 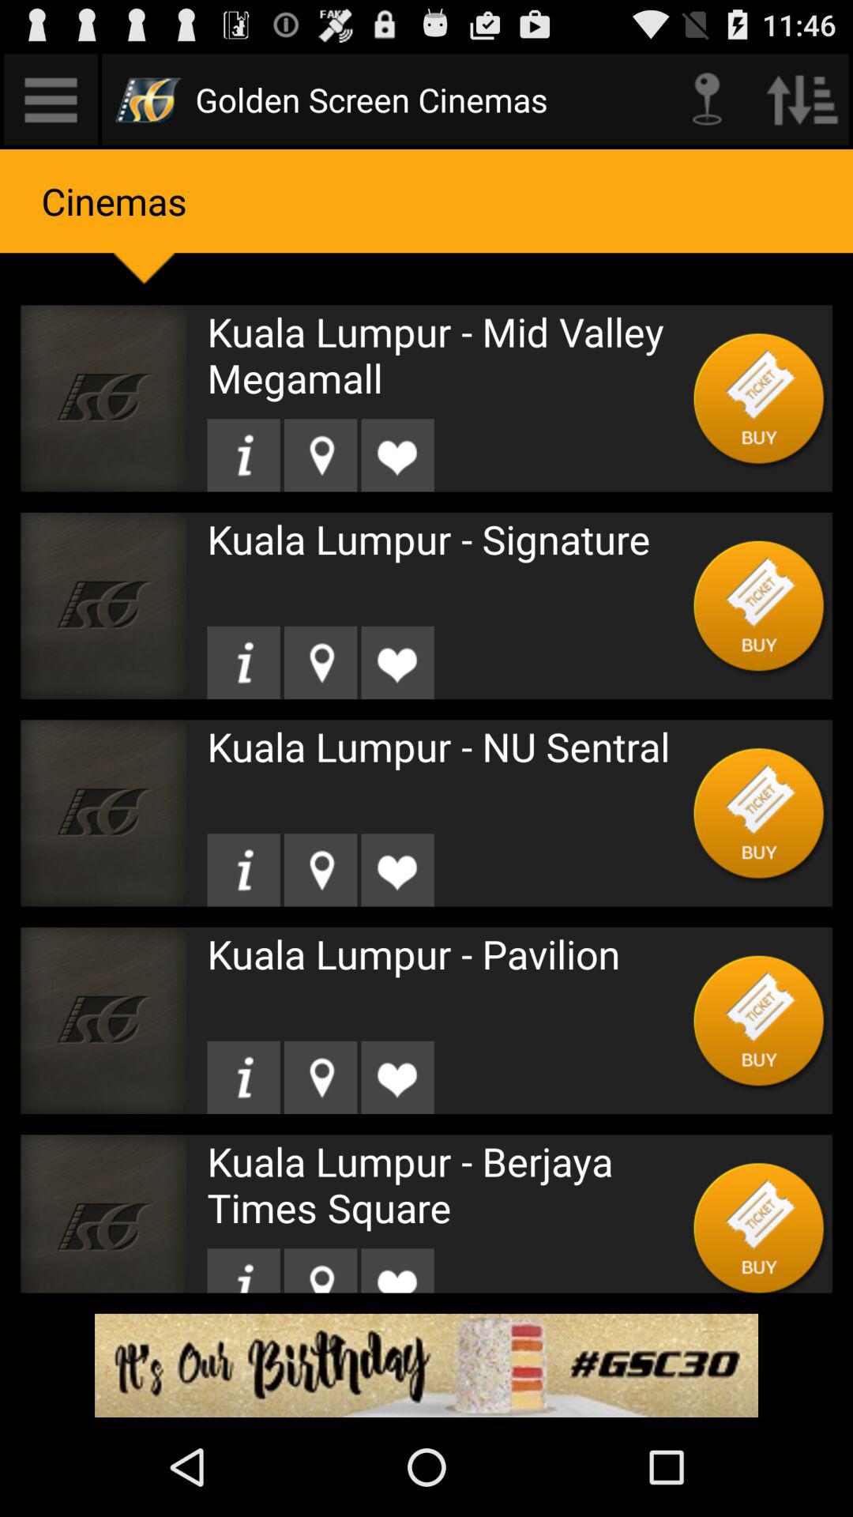 What do you see at coordinates (802, 100) in the screenshot?
I see `go to previous` at bounding box center [802, 100].